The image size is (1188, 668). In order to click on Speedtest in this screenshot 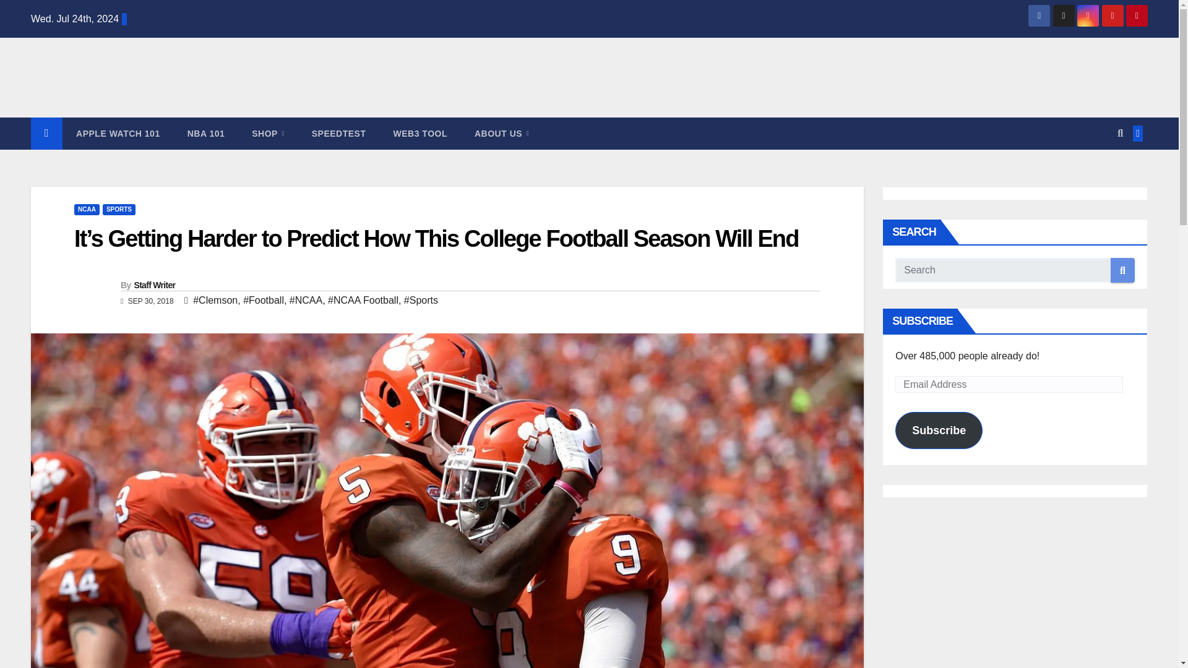, I will do `click(339, 134)`.